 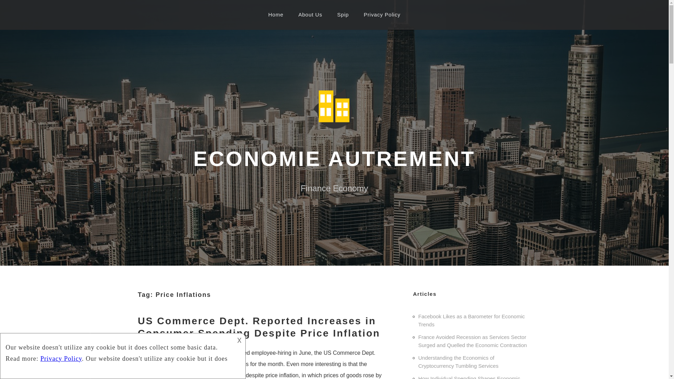 What do you see at coordinates (469, 377) in the screenshot?
I see `How Individual Spending Shapes Economic Realities?` at bounding box center [469, 377].